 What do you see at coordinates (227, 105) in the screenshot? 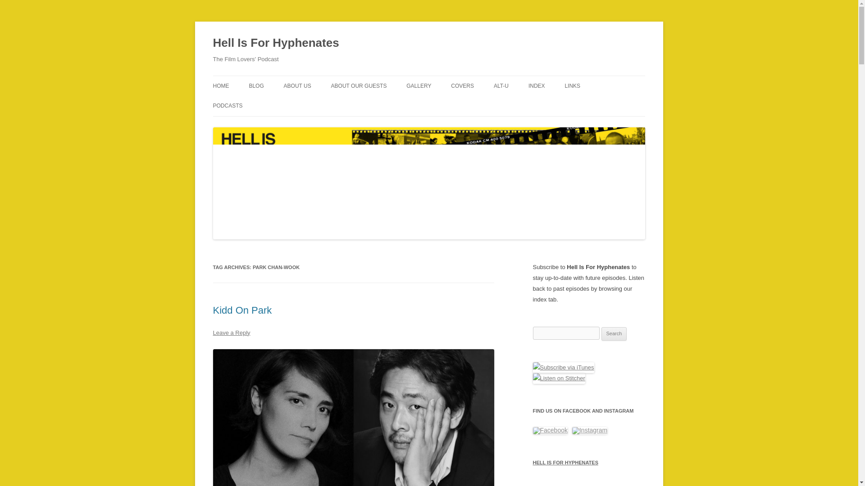
I see `PODCASTS` at bounding box center [227, 105].